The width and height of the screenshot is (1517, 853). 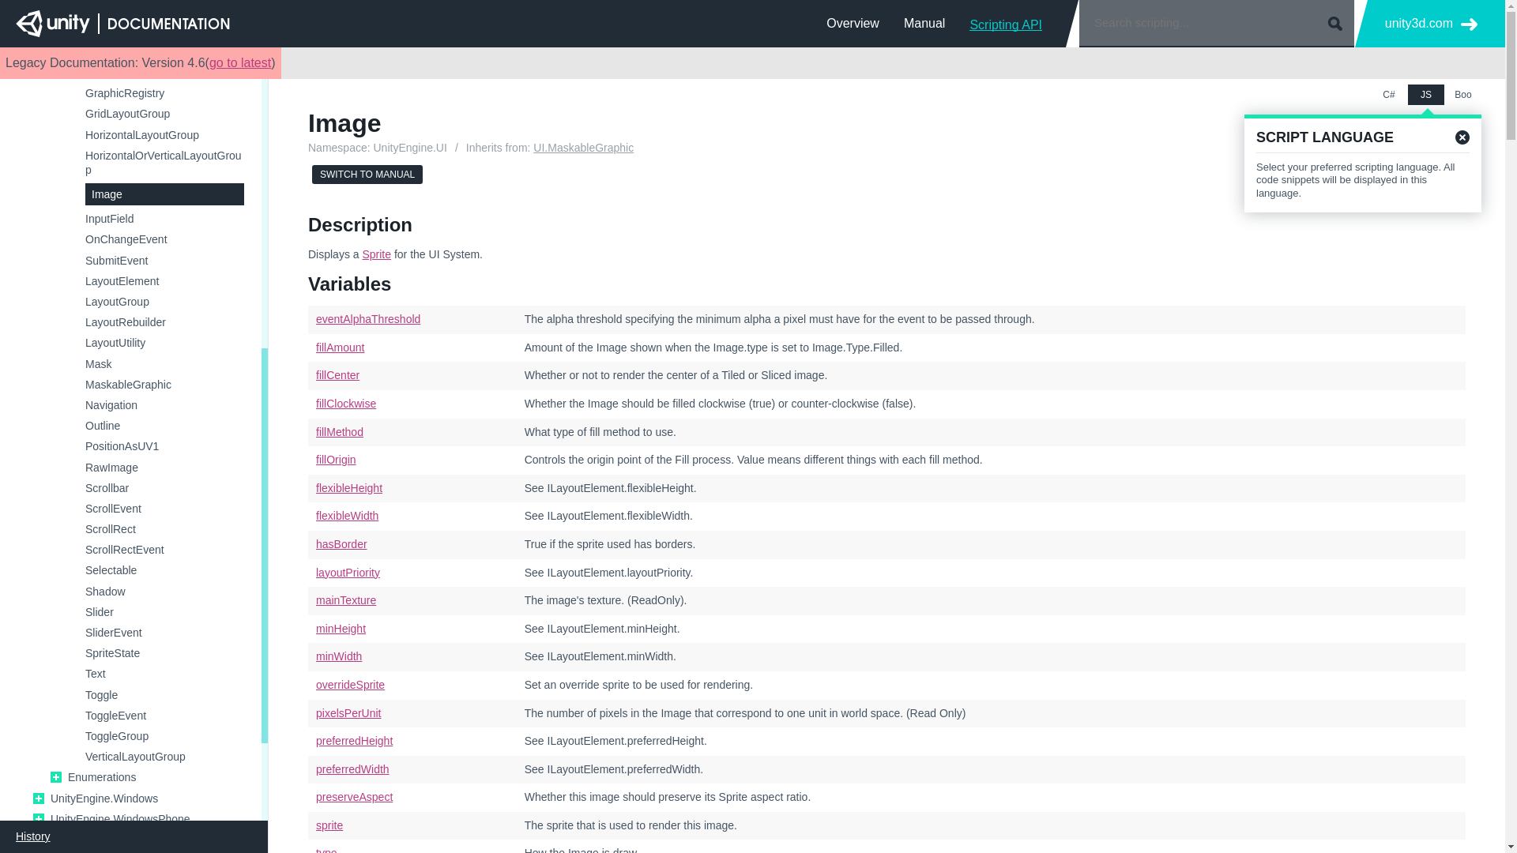 What do you see at coordinates (853, 23) in the screenshot?
I see `Overview` at bounding box center [853, 23].